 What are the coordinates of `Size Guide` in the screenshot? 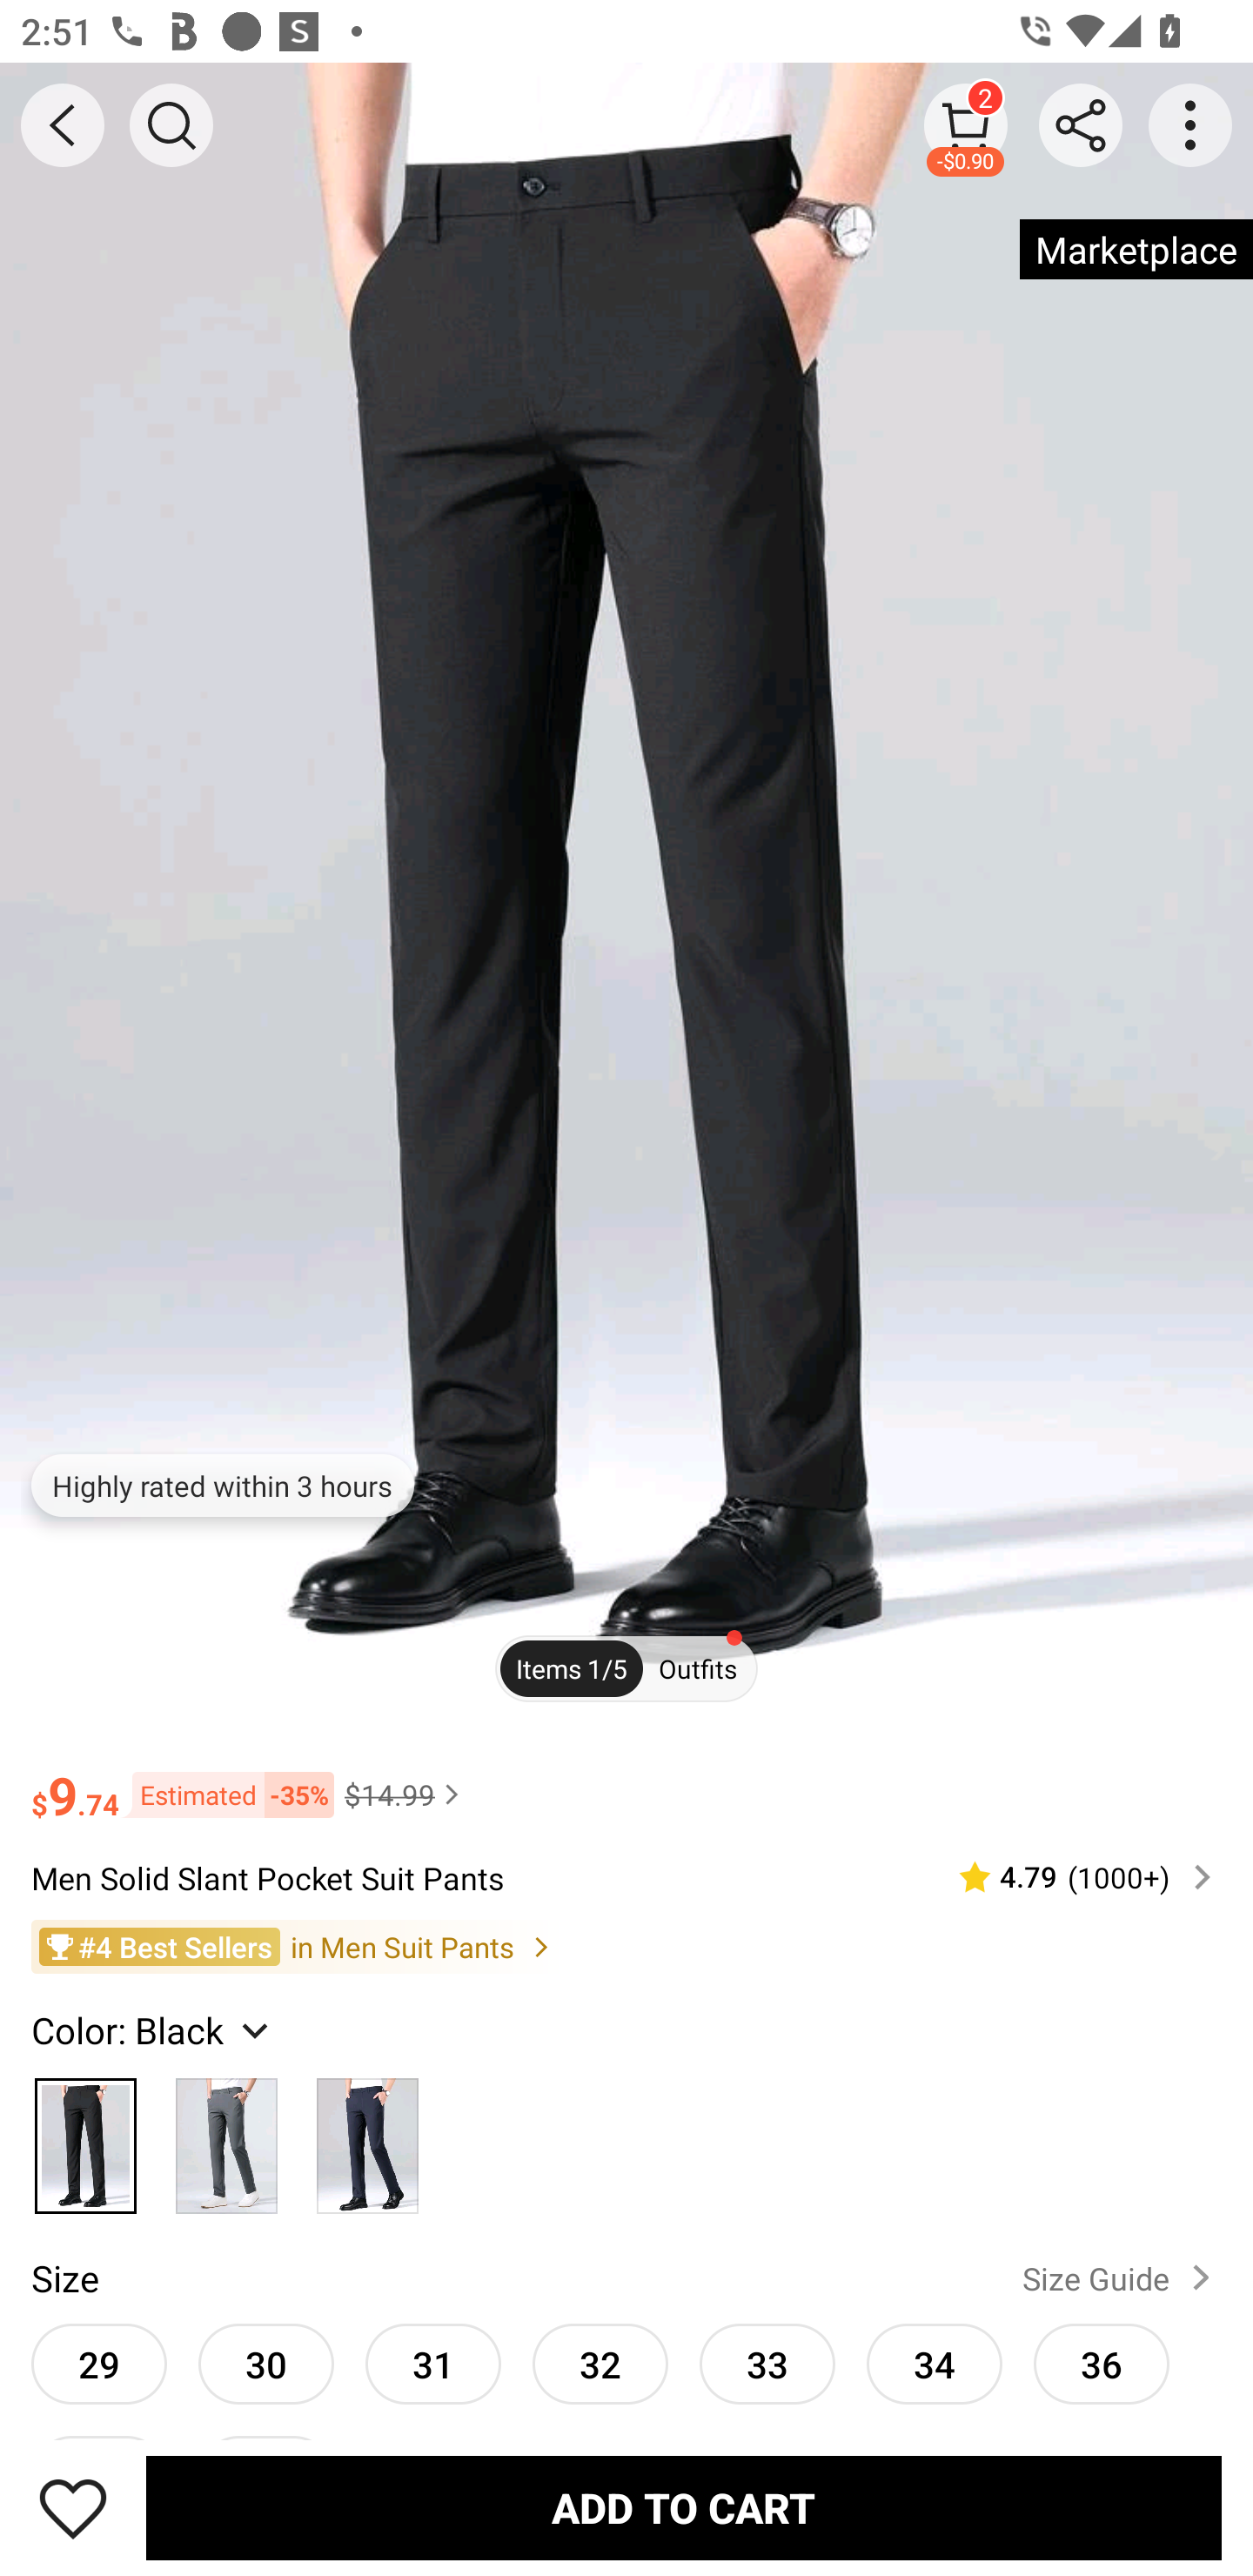 It's located at (1122, 2278).